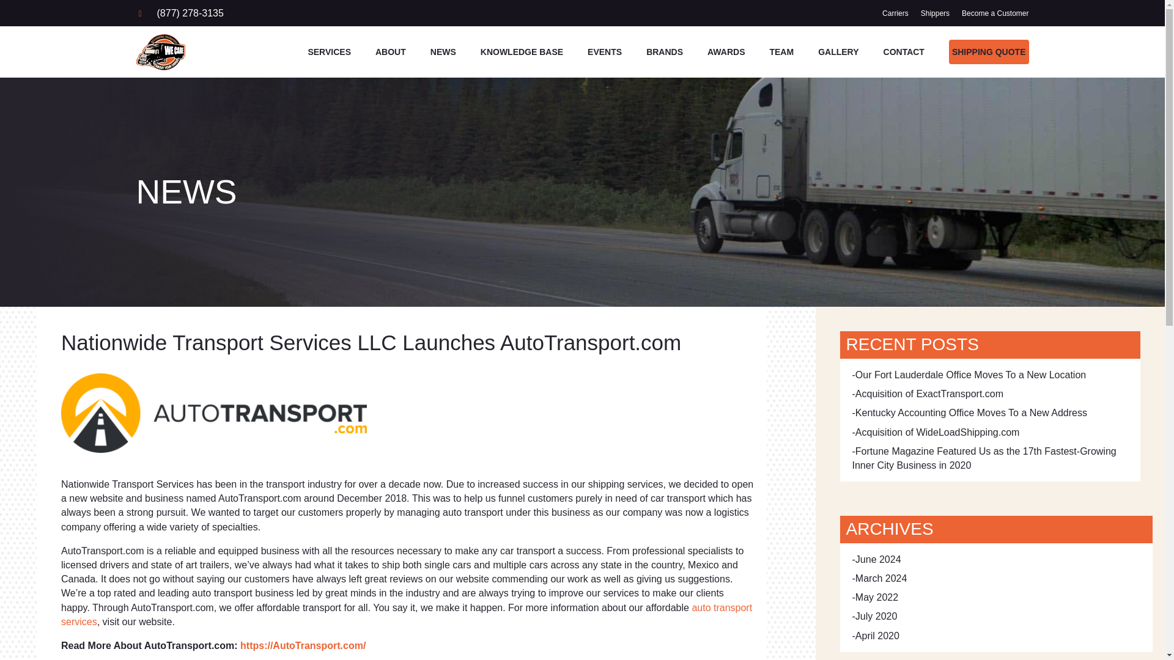  I want to click on ABOUT, so click(391, 53).